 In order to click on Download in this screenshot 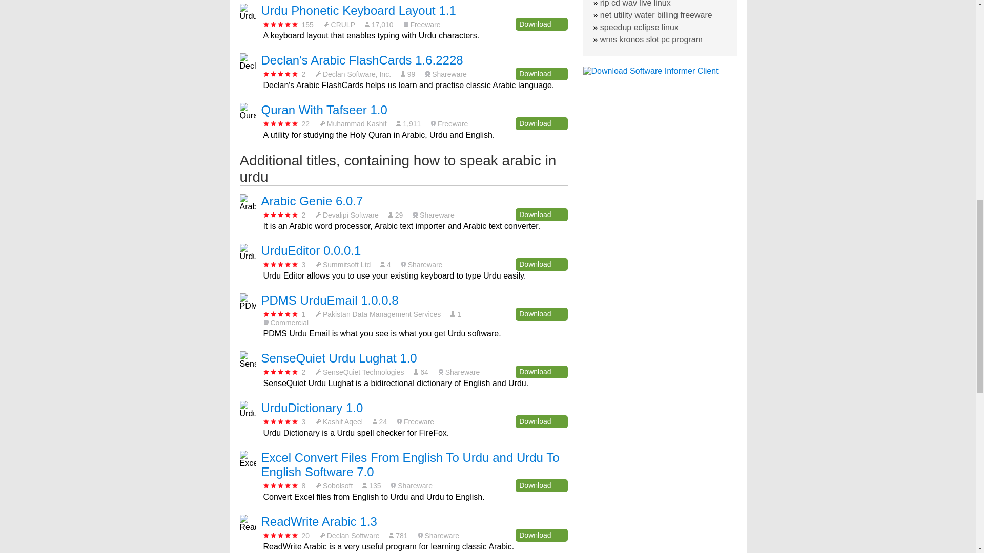, I will do `click(541, 74)`.